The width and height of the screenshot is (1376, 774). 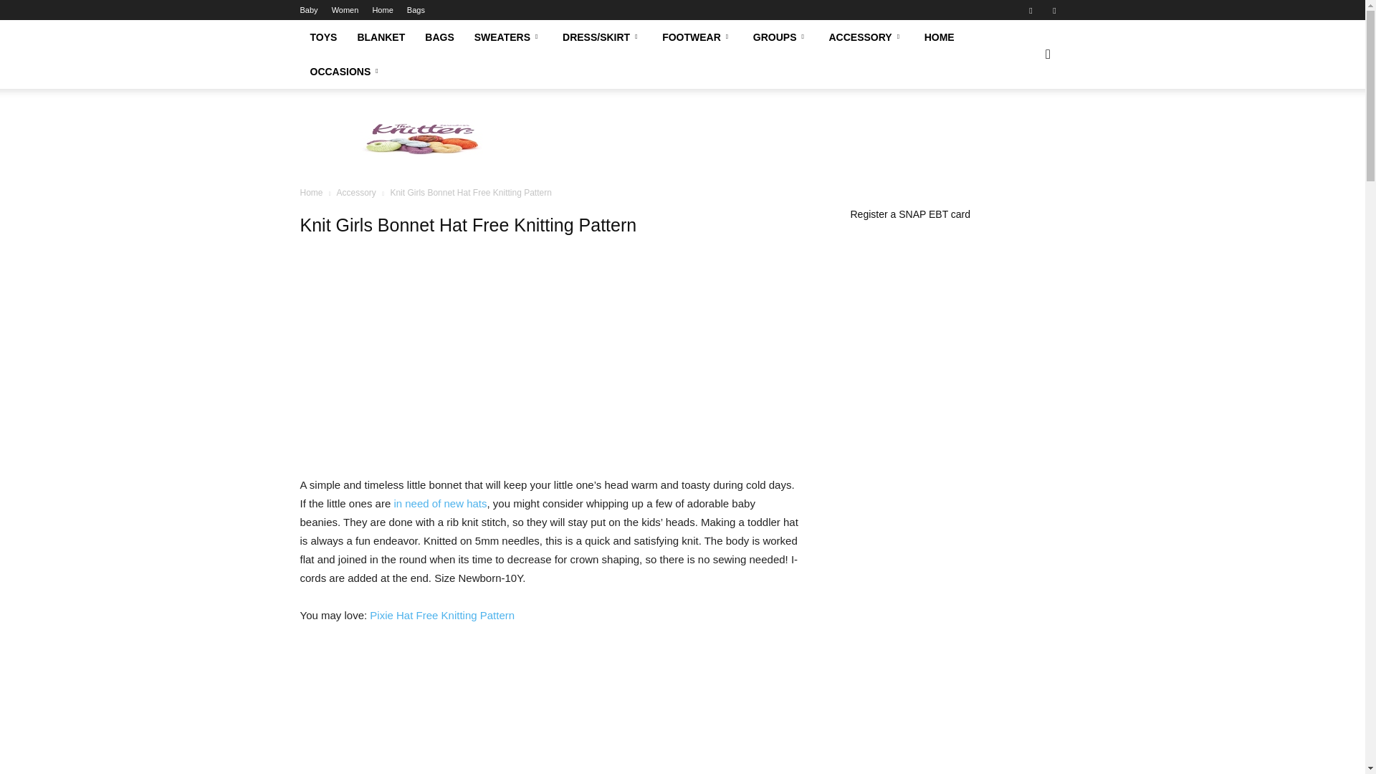 I want to click on Advertisement, so click(x=549, y=376).